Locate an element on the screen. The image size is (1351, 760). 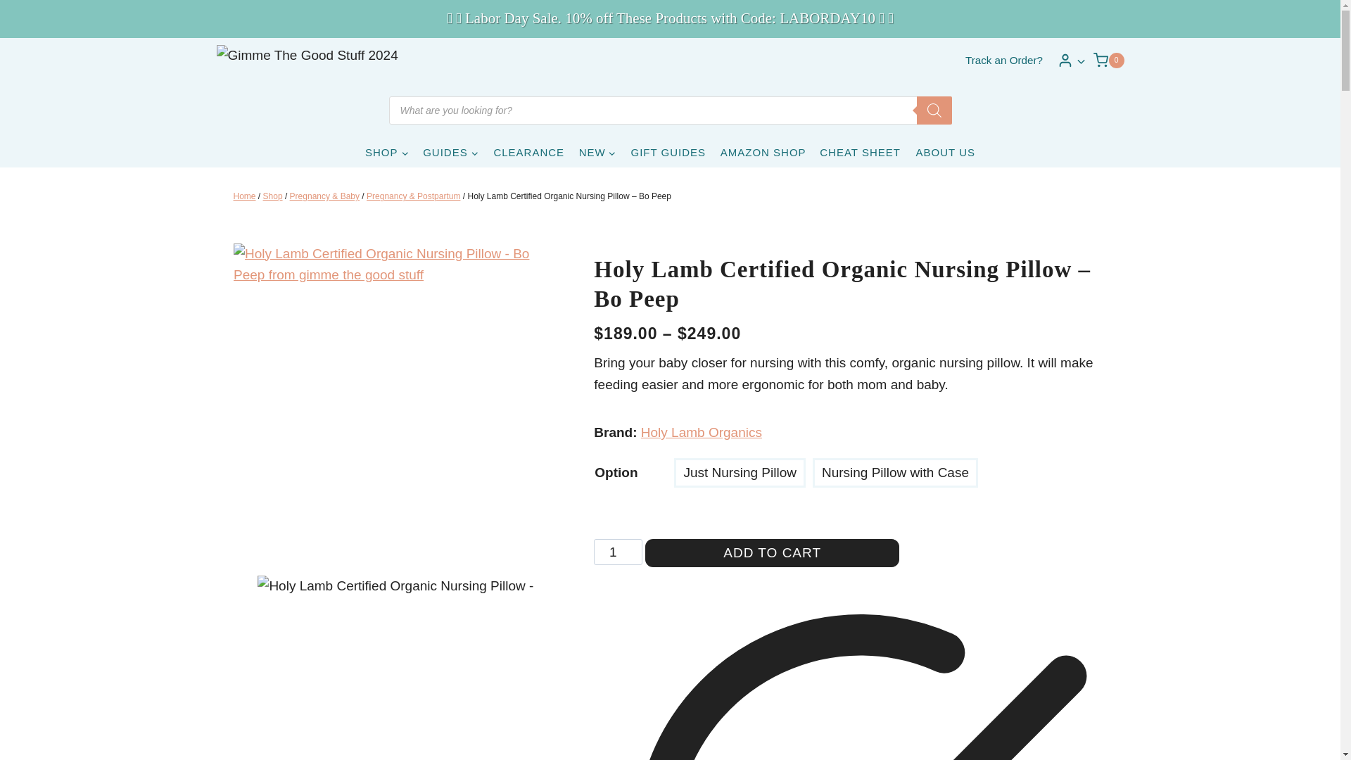
1 is located at coordinates (618, 552).